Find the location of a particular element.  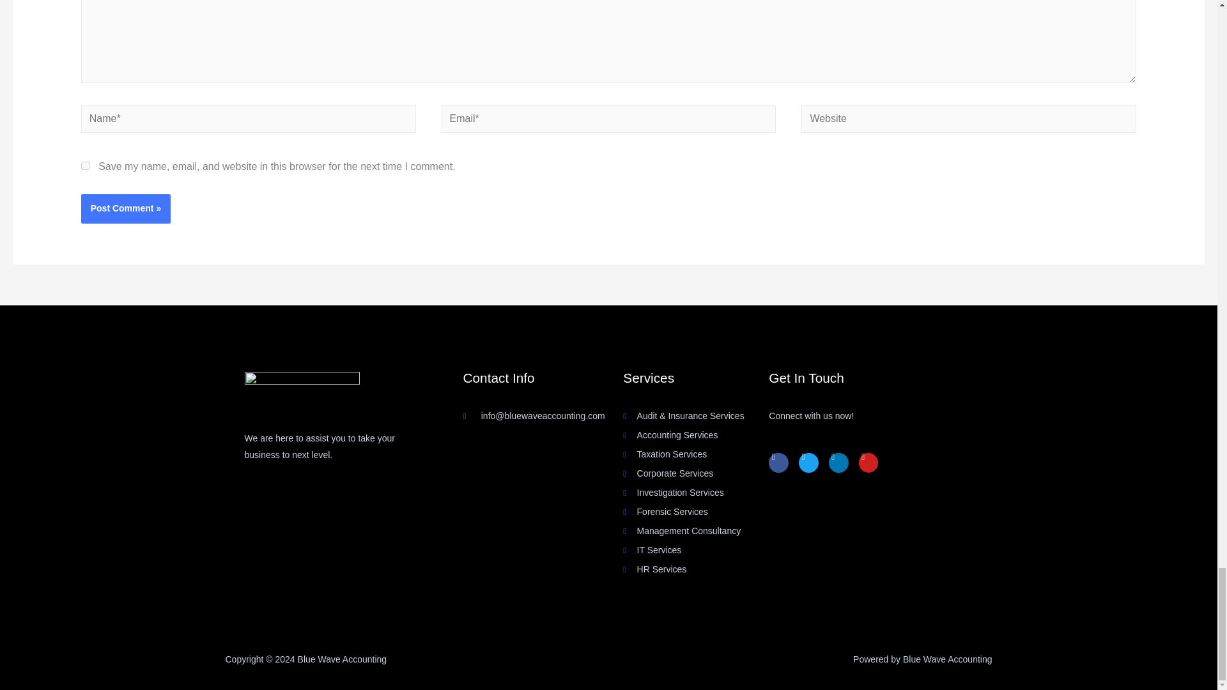

yes is located at coordinates (85, 165).